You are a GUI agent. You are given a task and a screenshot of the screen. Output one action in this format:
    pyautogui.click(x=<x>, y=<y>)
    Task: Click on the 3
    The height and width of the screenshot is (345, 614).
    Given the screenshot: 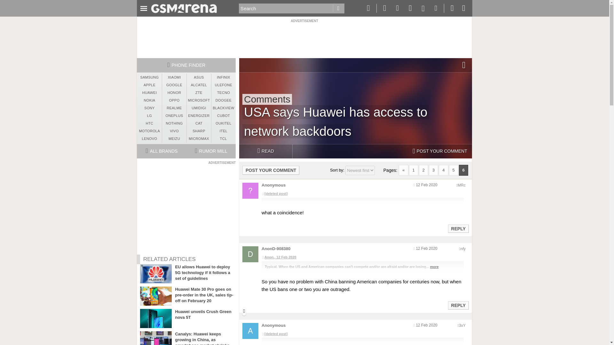 What is the action you would take?
    pyautogui.click(x=433, y=170)
    